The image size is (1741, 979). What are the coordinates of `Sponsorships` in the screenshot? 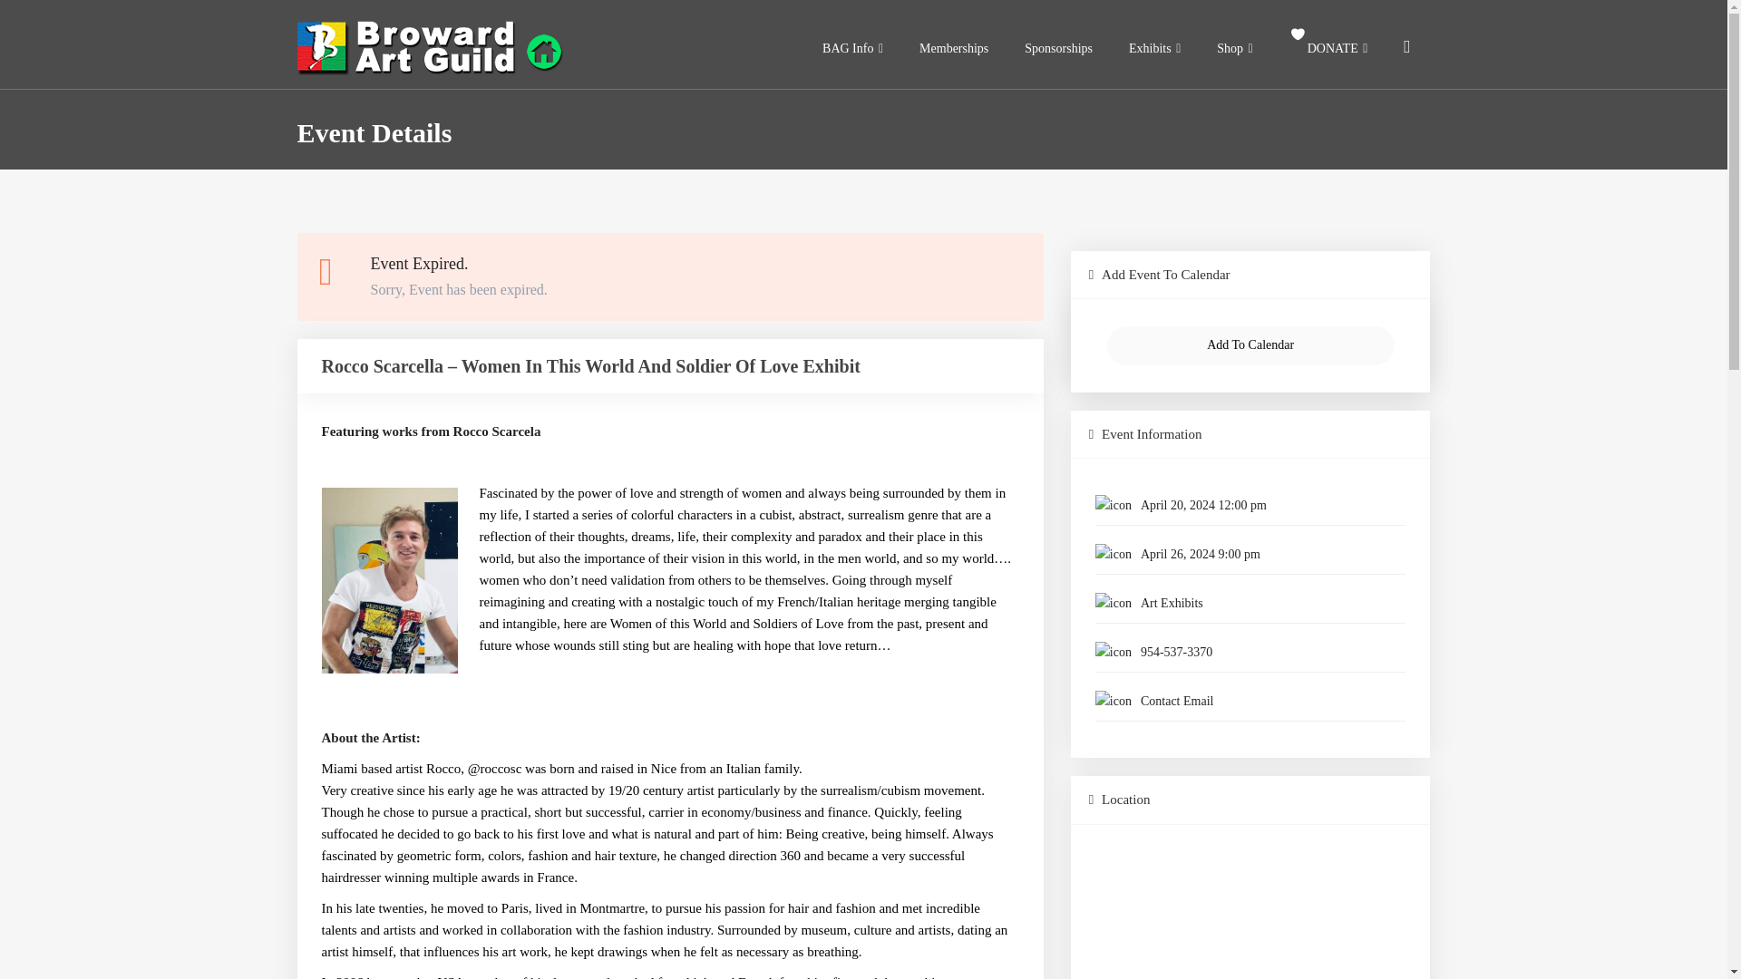 It's located at (1057, 49).